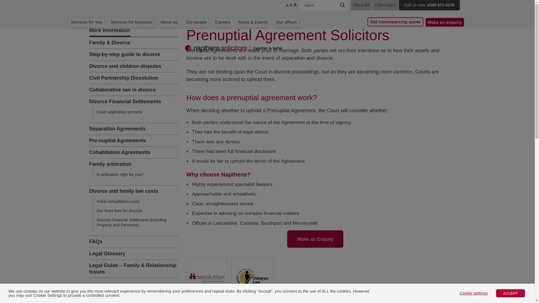  I want to click on Services for business, so click(133, 23).